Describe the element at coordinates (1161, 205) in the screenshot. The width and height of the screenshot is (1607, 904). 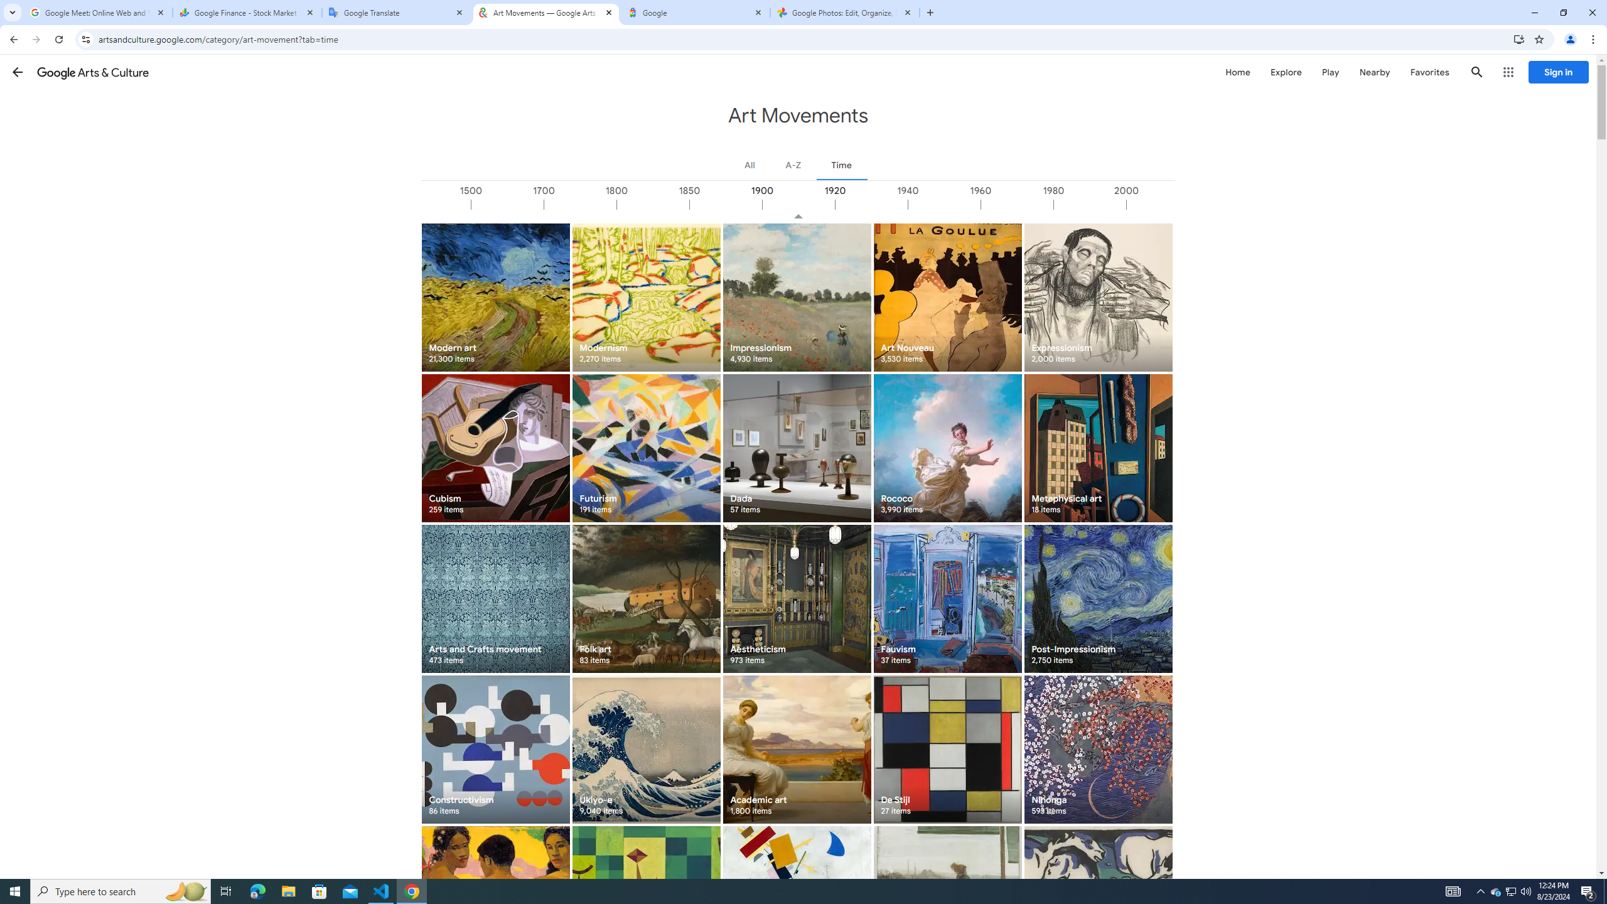
I see `2000` at that location.